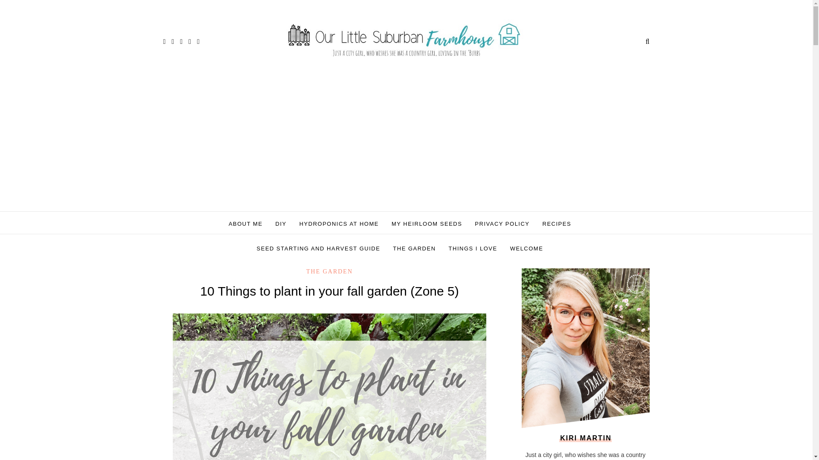 This screenshot has width=819, height=460. What do you see at coordinates (527, 249) in the screenshot?
I see `WELCOME` at bounding box center [527, 249].